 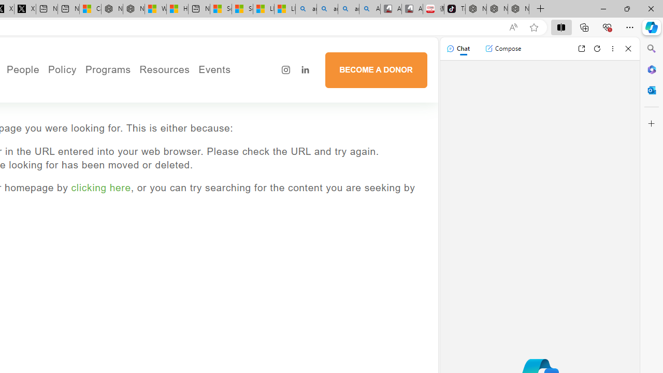 What do you see at coordinates (250, 104) in the screenshot?
I see `LA Foodscapes` at bounding box center [250, 104].